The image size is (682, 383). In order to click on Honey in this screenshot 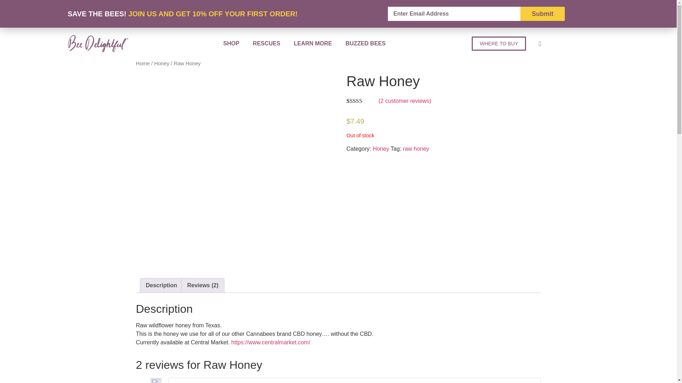, I will do `click(161, 63)`.